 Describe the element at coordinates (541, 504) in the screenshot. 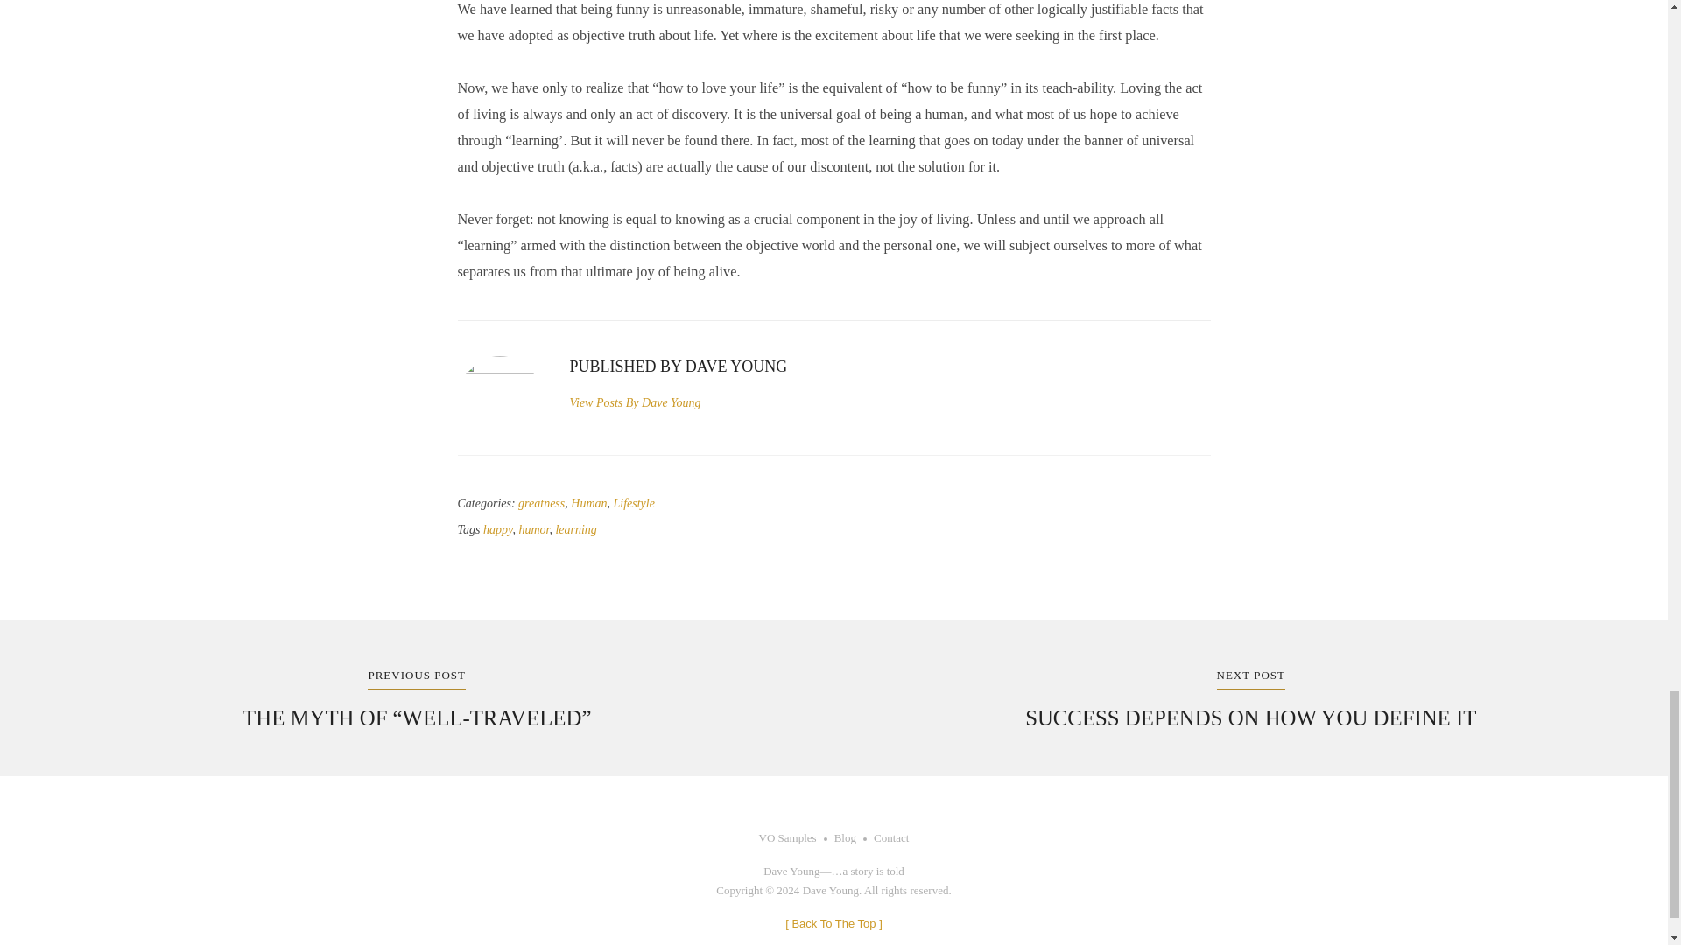

I see `greatness` at that location.